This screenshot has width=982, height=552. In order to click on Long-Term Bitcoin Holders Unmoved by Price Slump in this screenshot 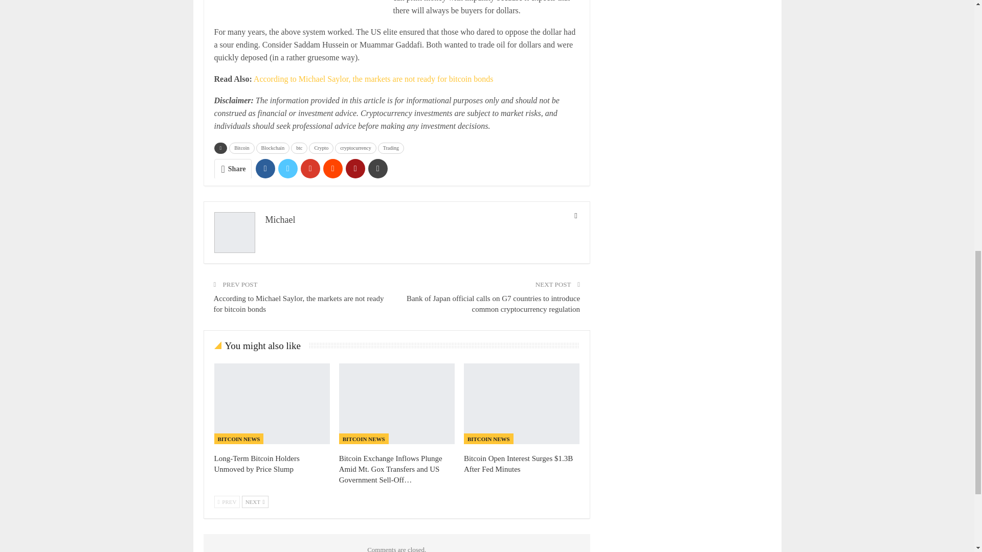, I will do `click(257, 463)`.